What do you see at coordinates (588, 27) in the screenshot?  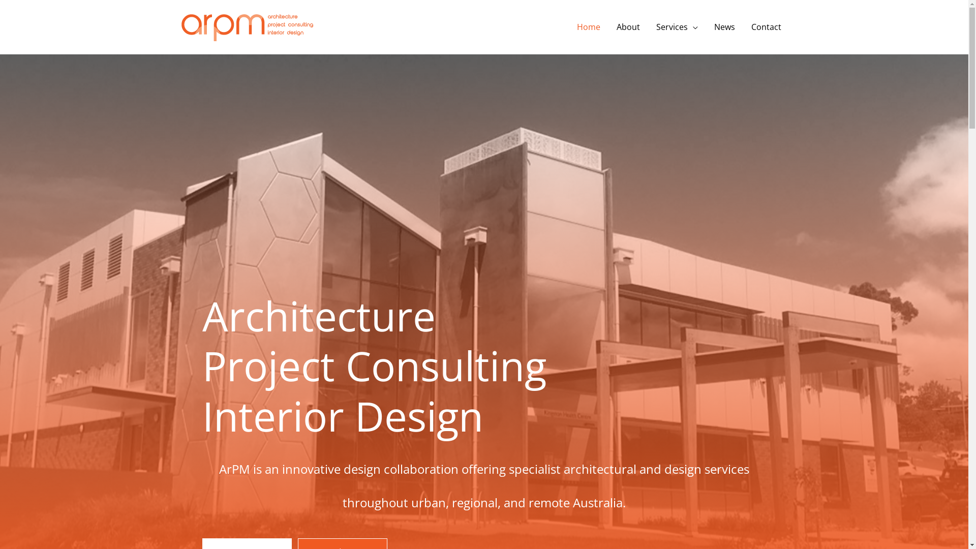 I see `Home` at bounding box center [588, 27].